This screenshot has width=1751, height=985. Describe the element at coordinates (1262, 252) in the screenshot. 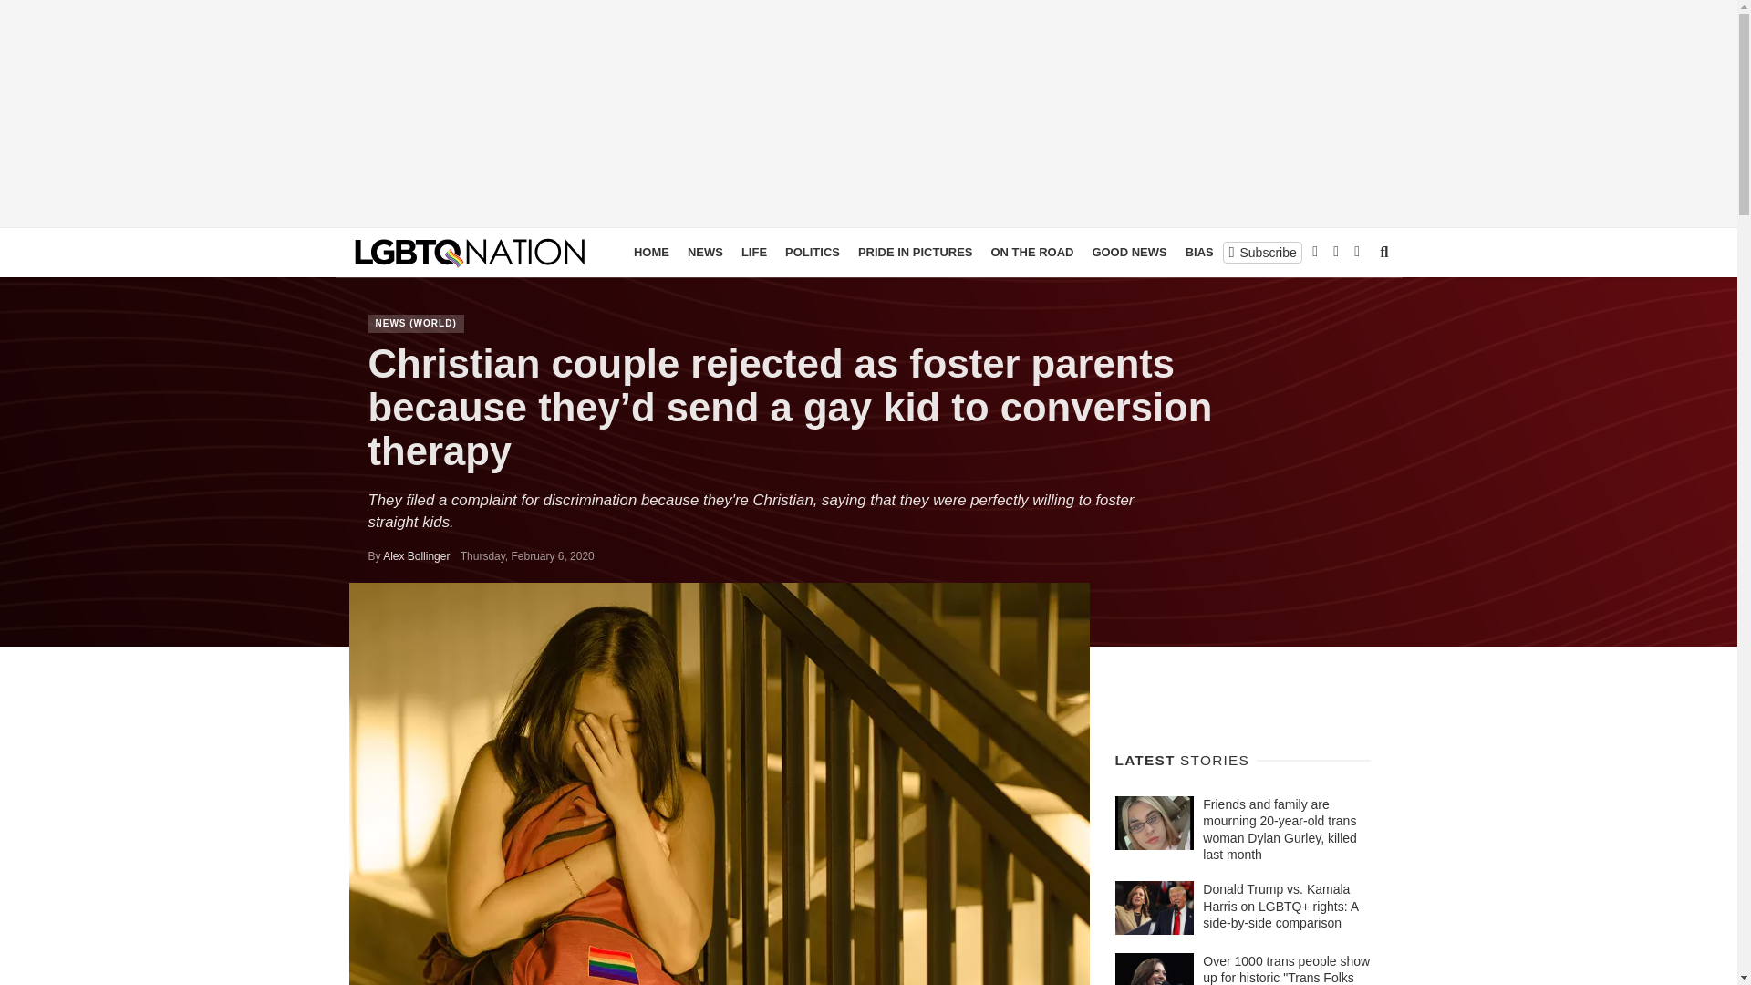

I see `Subscribe` at that location.